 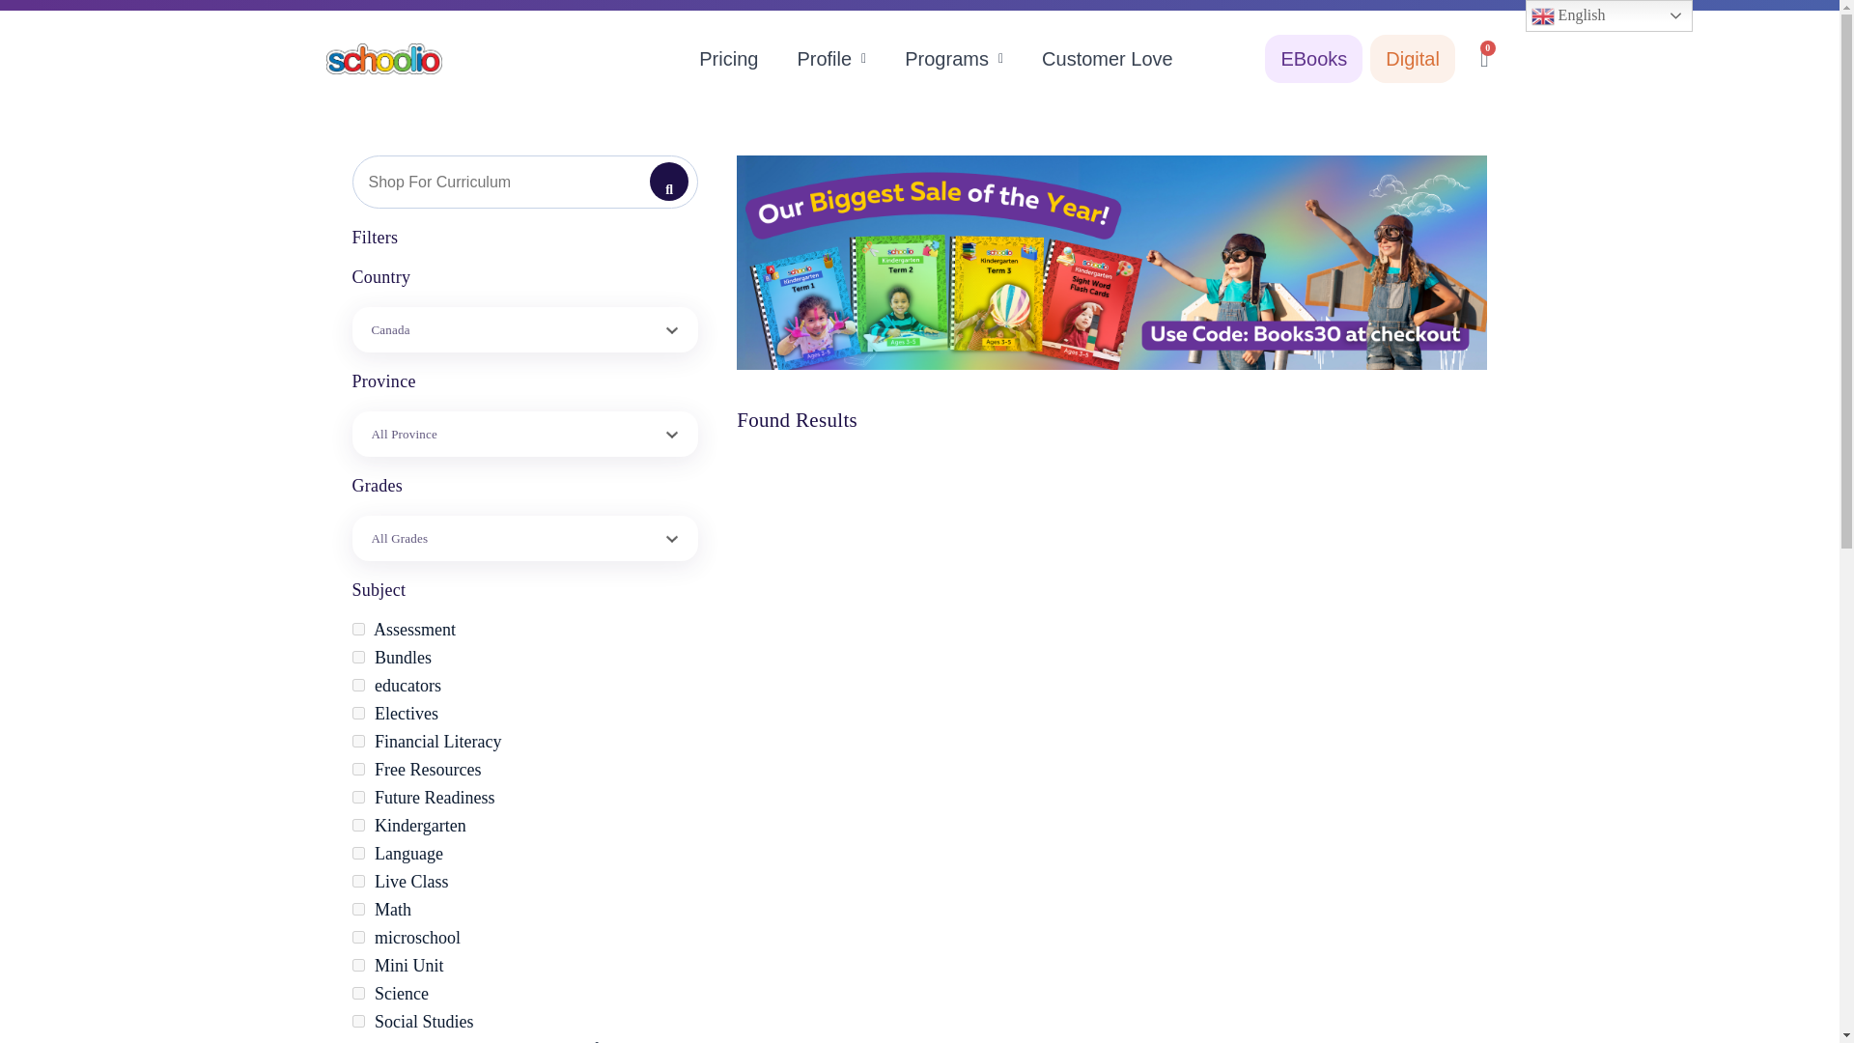 I want to click on Pricing, so click(x=728, y=58).